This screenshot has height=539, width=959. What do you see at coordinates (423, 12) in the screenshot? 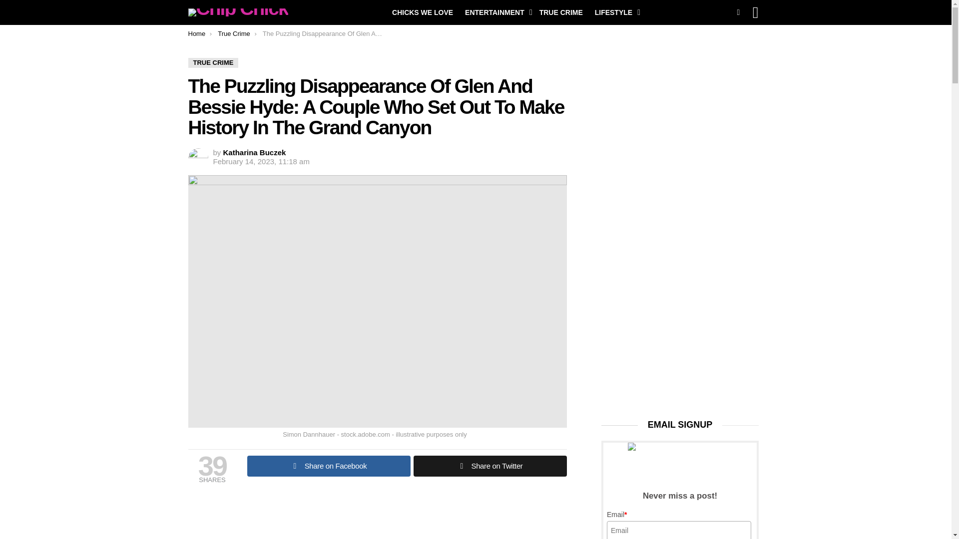
I see `CHICKS WE LOVE` at bounding box center [423, 12].